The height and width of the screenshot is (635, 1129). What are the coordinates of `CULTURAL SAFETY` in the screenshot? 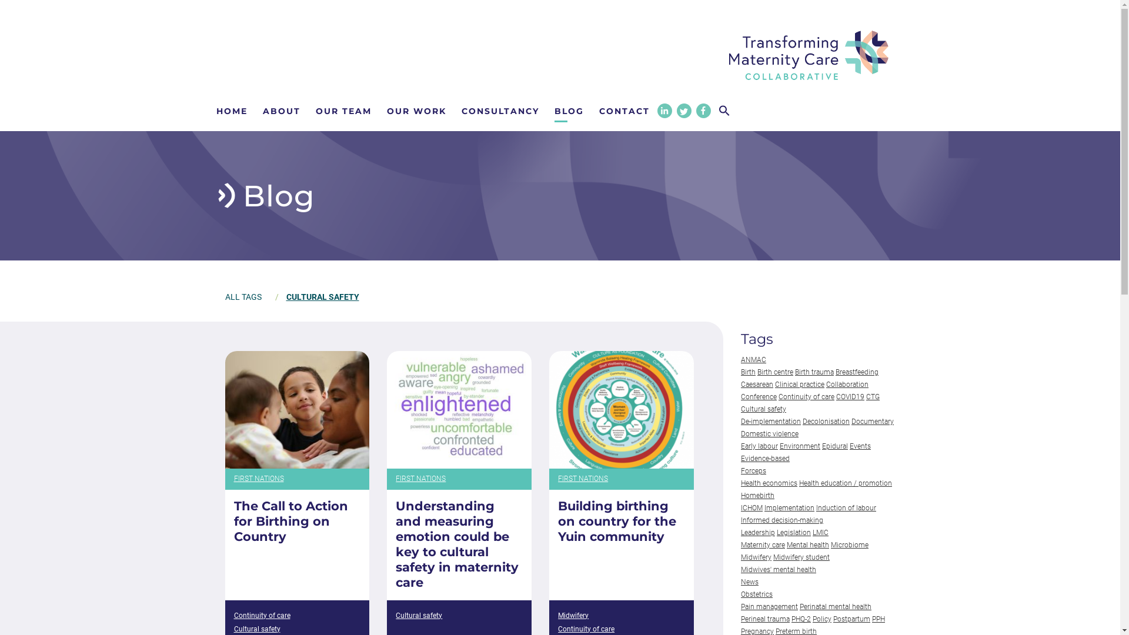 It's located at (322, 297).